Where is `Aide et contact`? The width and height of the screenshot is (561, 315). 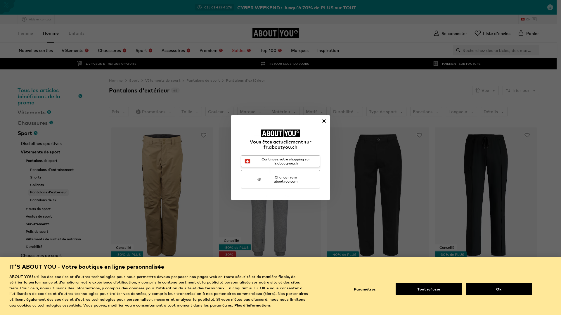
Aide et contact is located at coordinates (36, 19).